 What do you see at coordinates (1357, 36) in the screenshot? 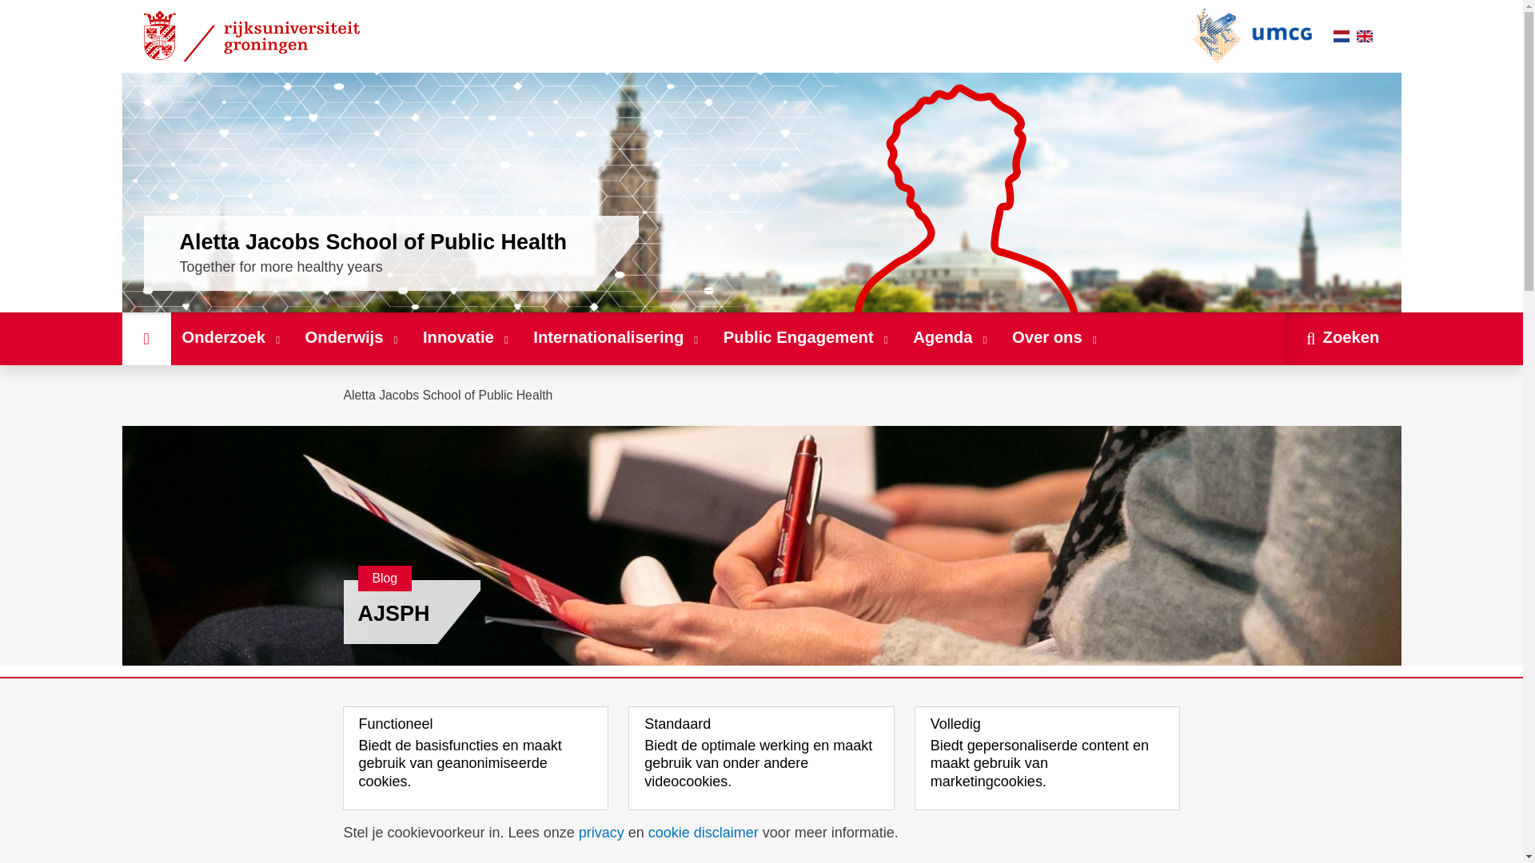
I see `Taal selectie` at bounding box center [1357, 36].